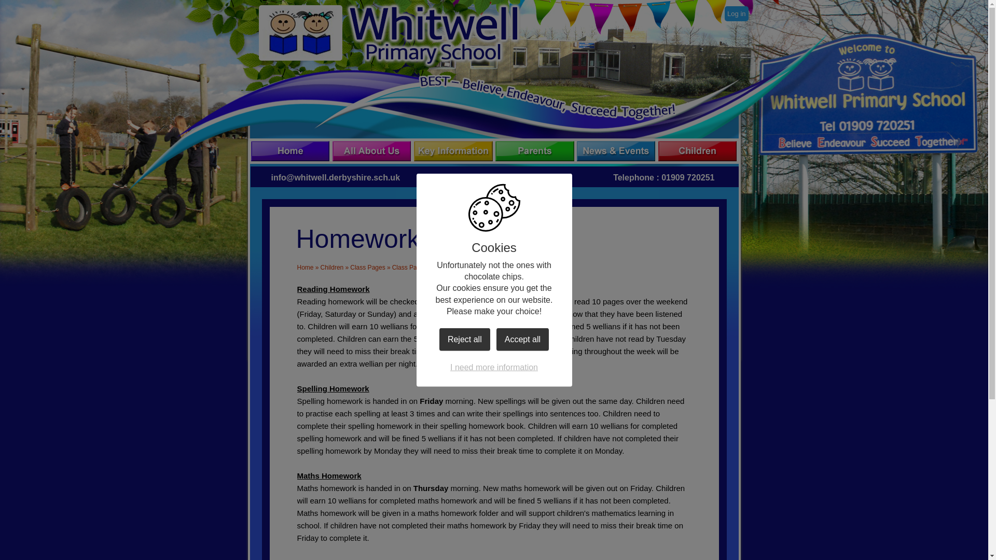 The image size is (996, 560). What do you see at coordinates (388, 36) in the screenshot?
I see `Home Page` at bounding box center [388, 36].